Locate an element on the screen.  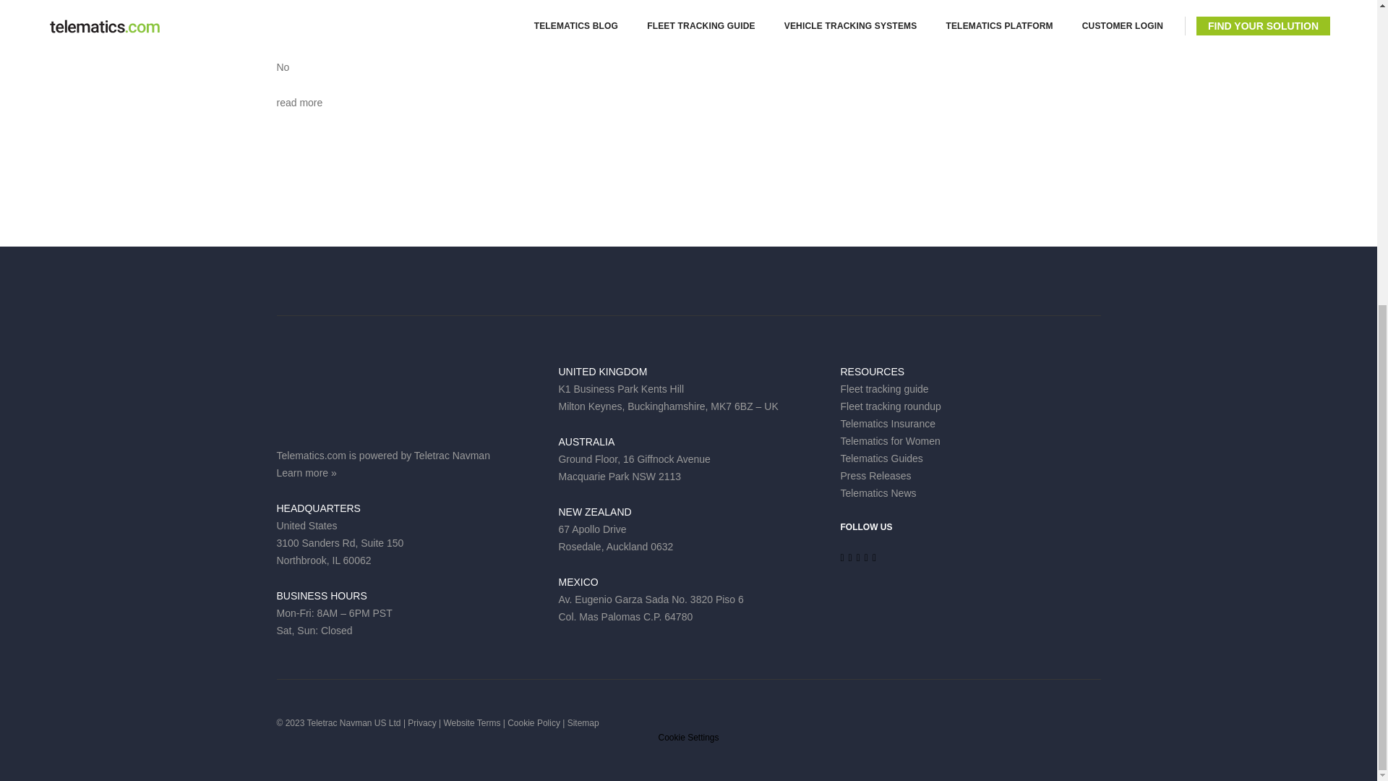
Fleet tracking guide is located at coordinates (883, 389).